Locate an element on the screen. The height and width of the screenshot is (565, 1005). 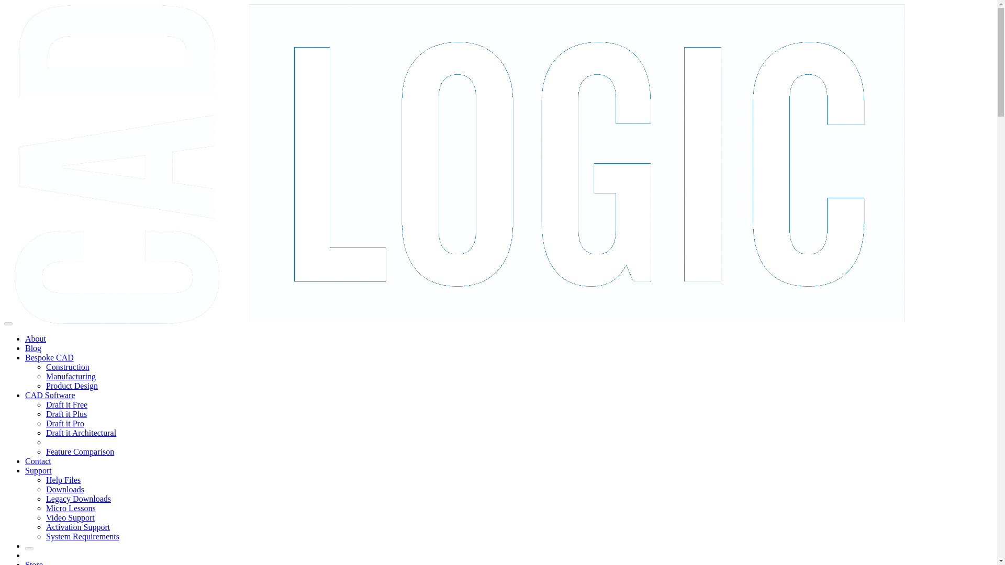
Draft it Pro is located at coordinates (65, 423).